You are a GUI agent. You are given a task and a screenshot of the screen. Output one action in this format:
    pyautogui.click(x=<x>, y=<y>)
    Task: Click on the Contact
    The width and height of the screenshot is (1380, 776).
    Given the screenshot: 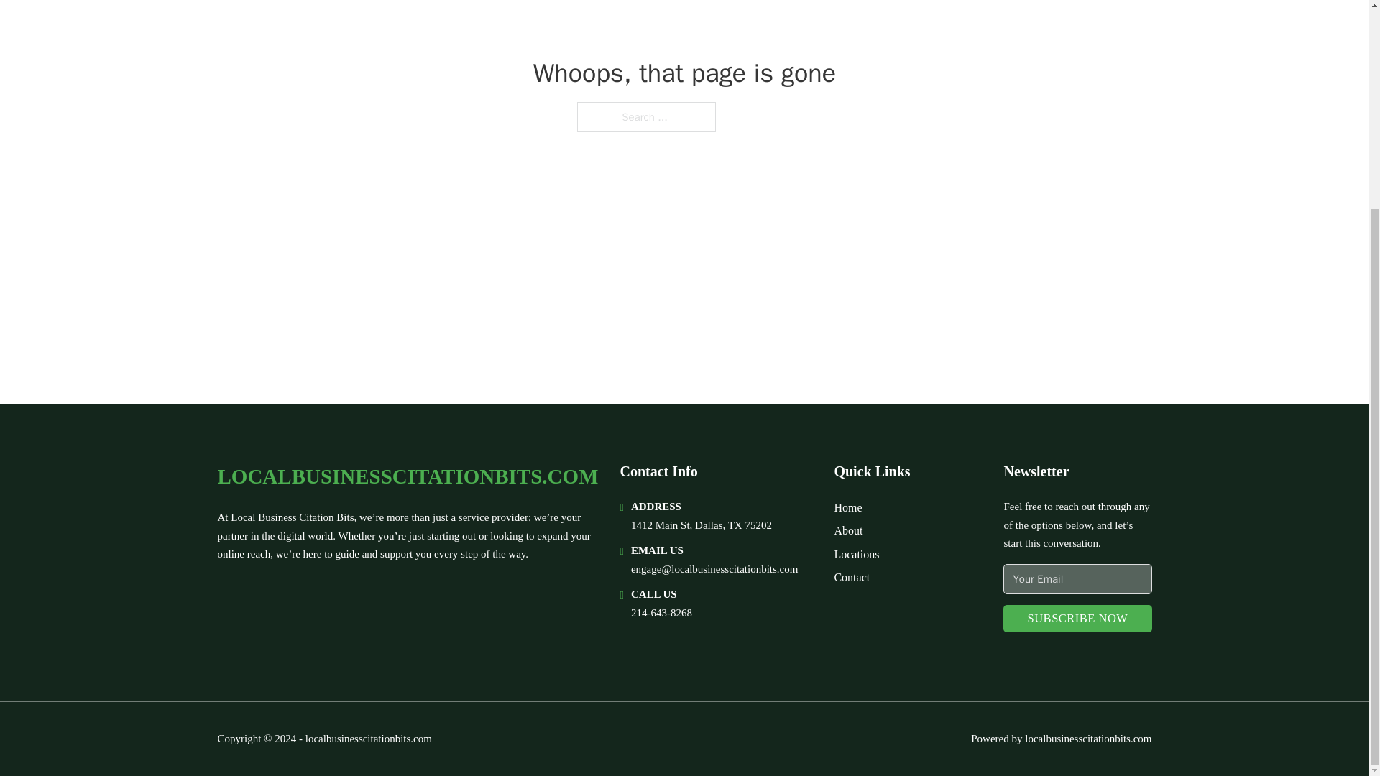 What is the action you would take?
    pyautogui.click(x=851, y=576)
    